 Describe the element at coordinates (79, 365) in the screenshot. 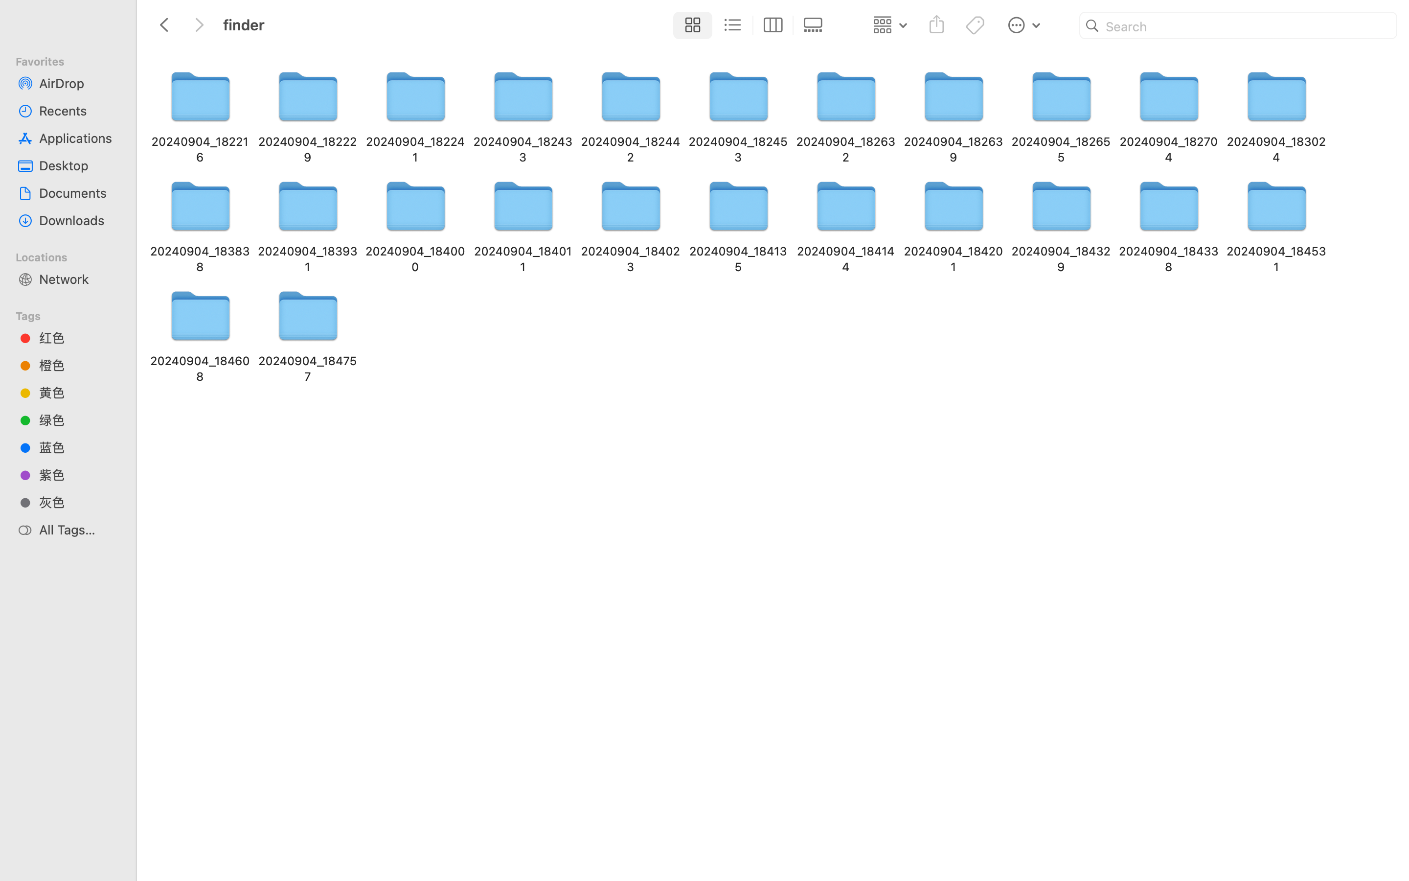

I see `橙色` at that location.